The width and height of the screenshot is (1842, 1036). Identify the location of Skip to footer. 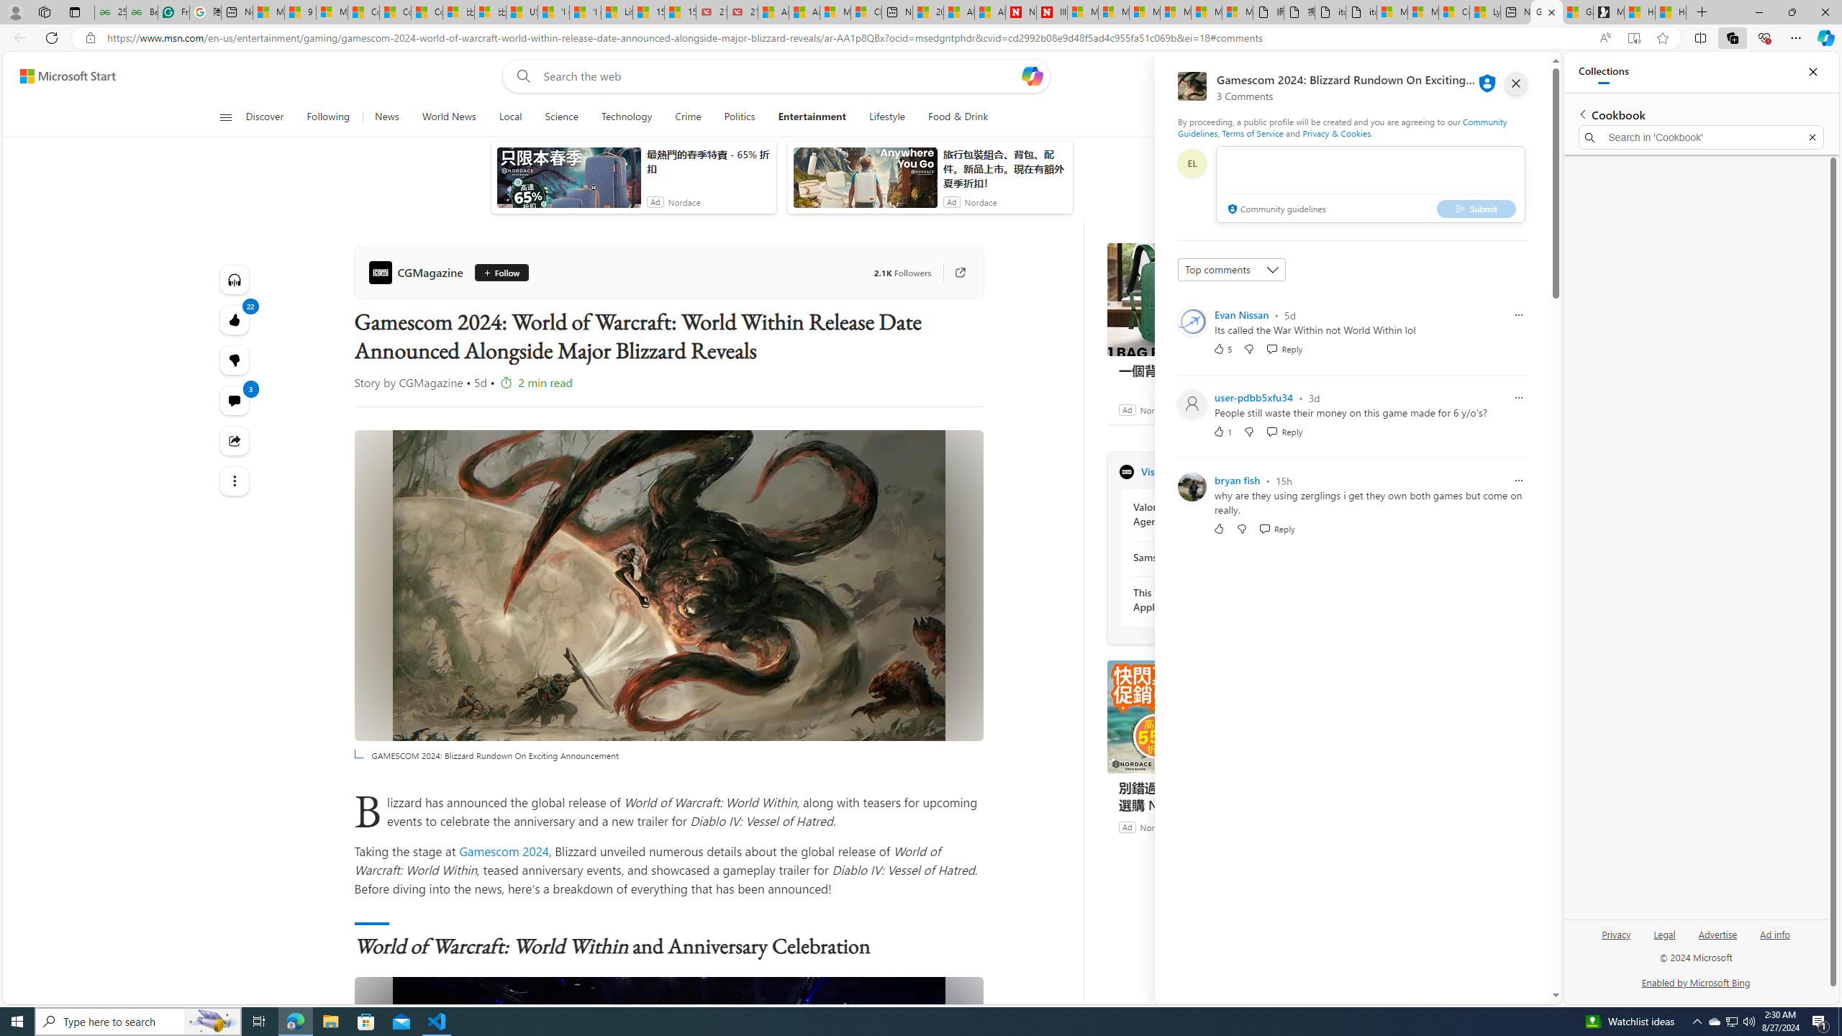
(59, 76).